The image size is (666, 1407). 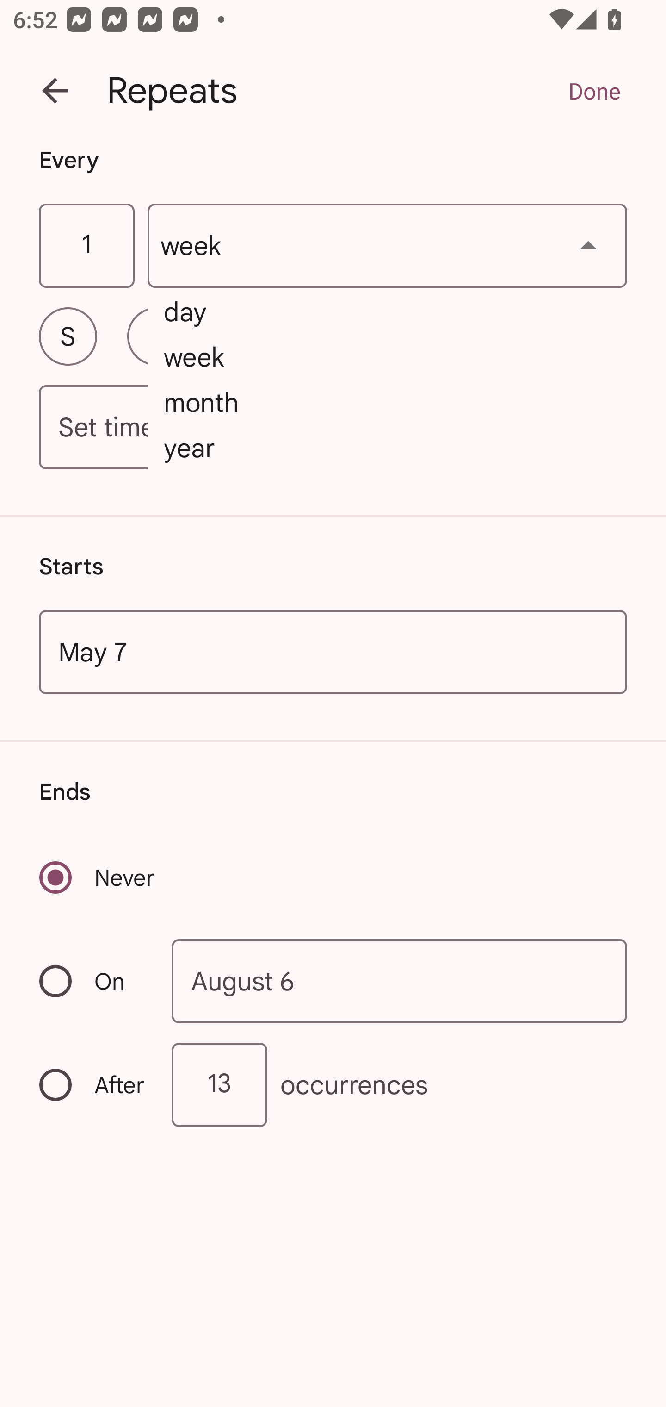 What do you see at coordinates (594, 91) in the screenshot?
I see `Done` at bounding box center [594, 91].